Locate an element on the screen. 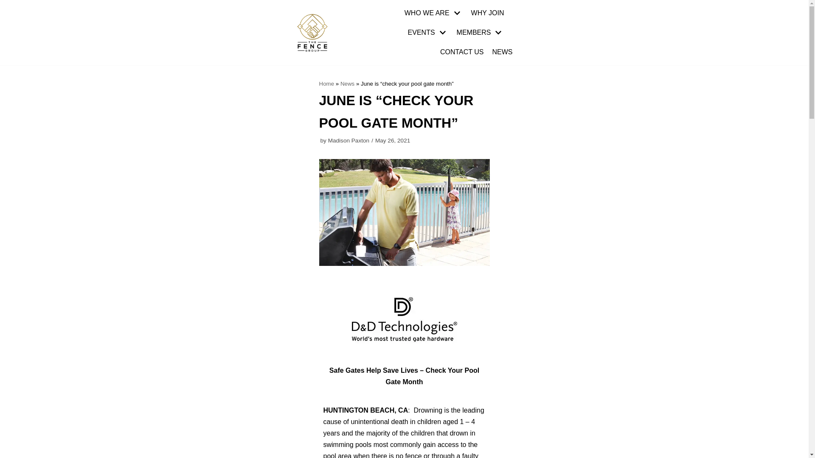 This screenshot has height=458, width=815. CONTACT US is located at coordinates (462, 52).